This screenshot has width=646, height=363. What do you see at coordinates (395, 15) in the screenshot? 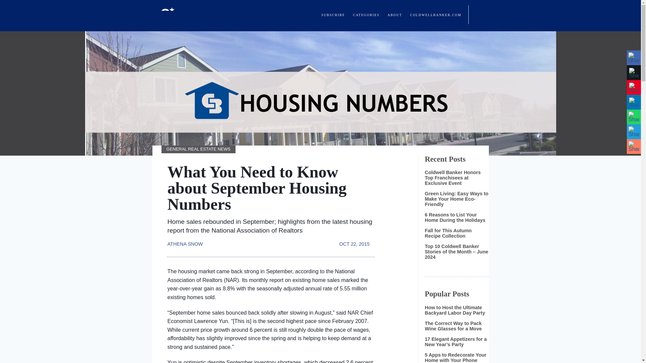
I see `ABOUT` at bounding box center [395, 15].